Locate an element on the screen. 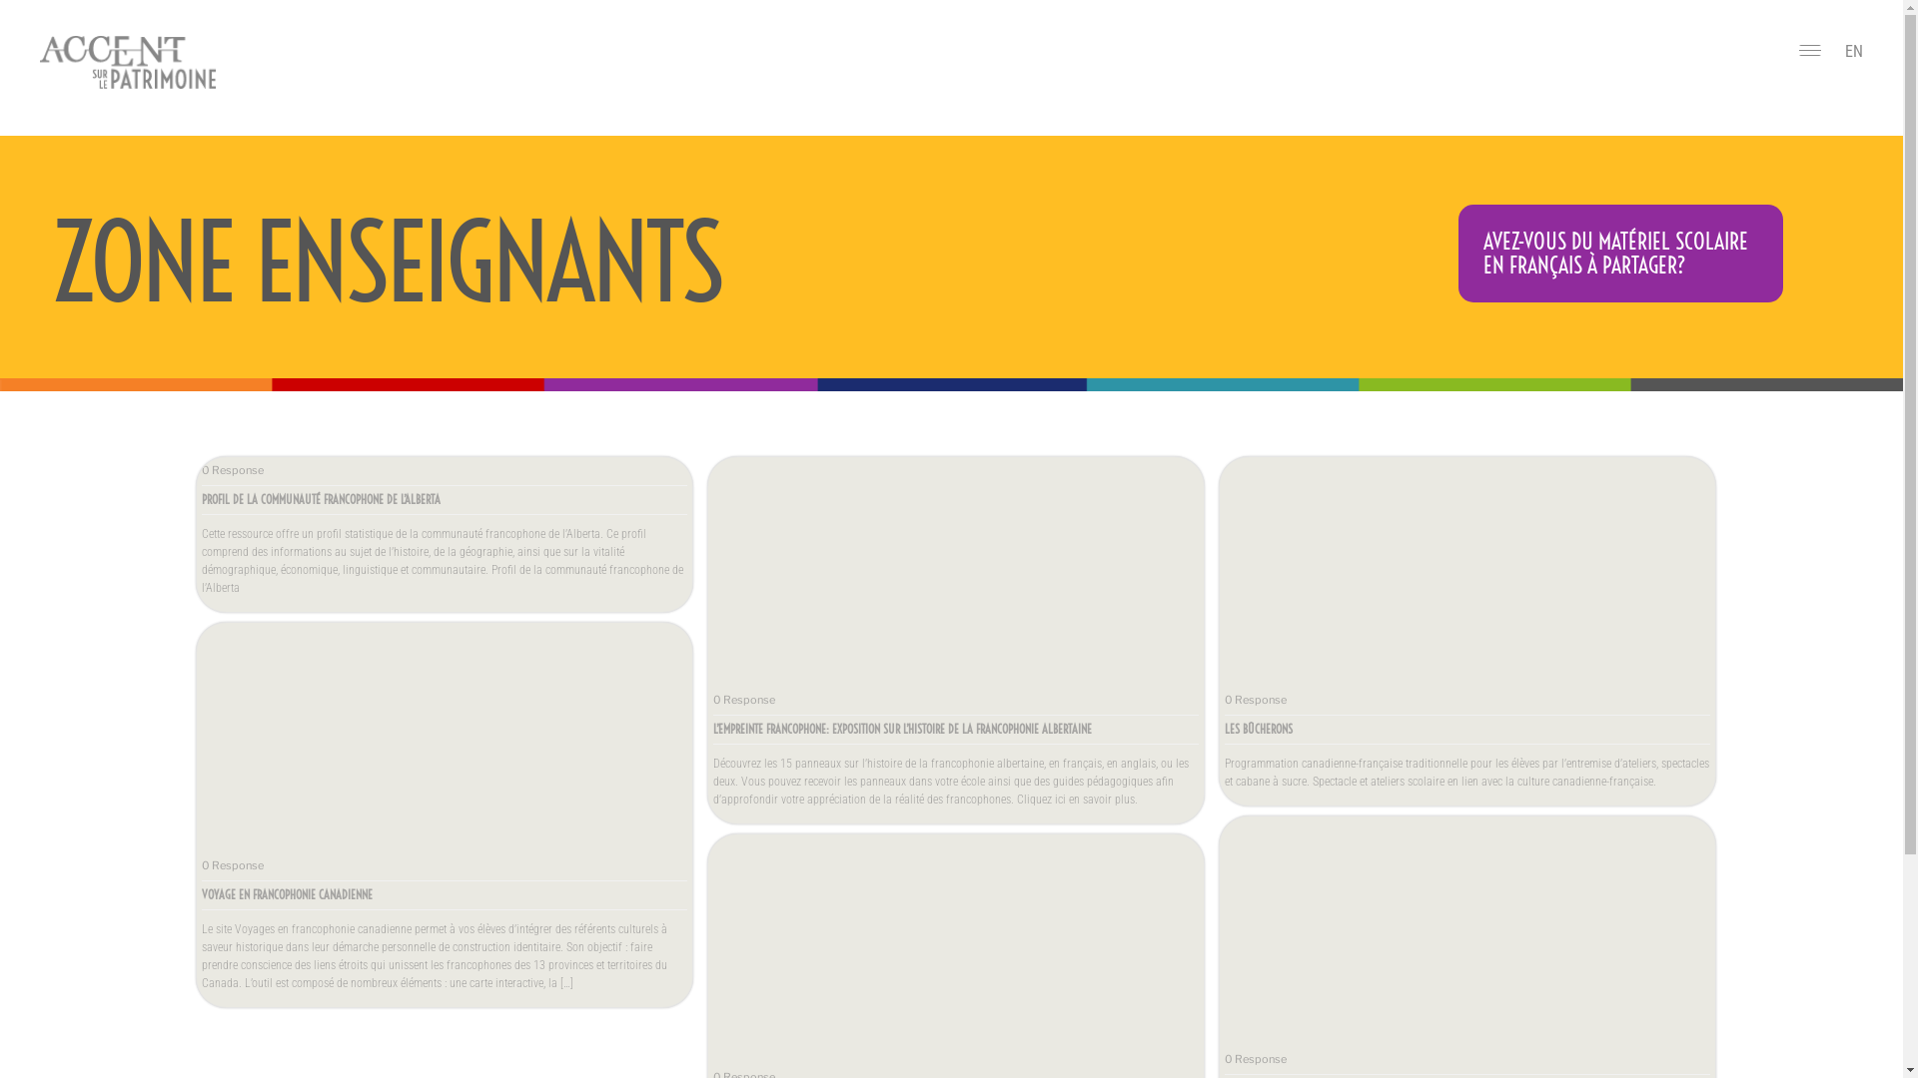 The width and height of the screenshot is (1918, 1078). 0 Response is located at coordinates (1256, 1059).